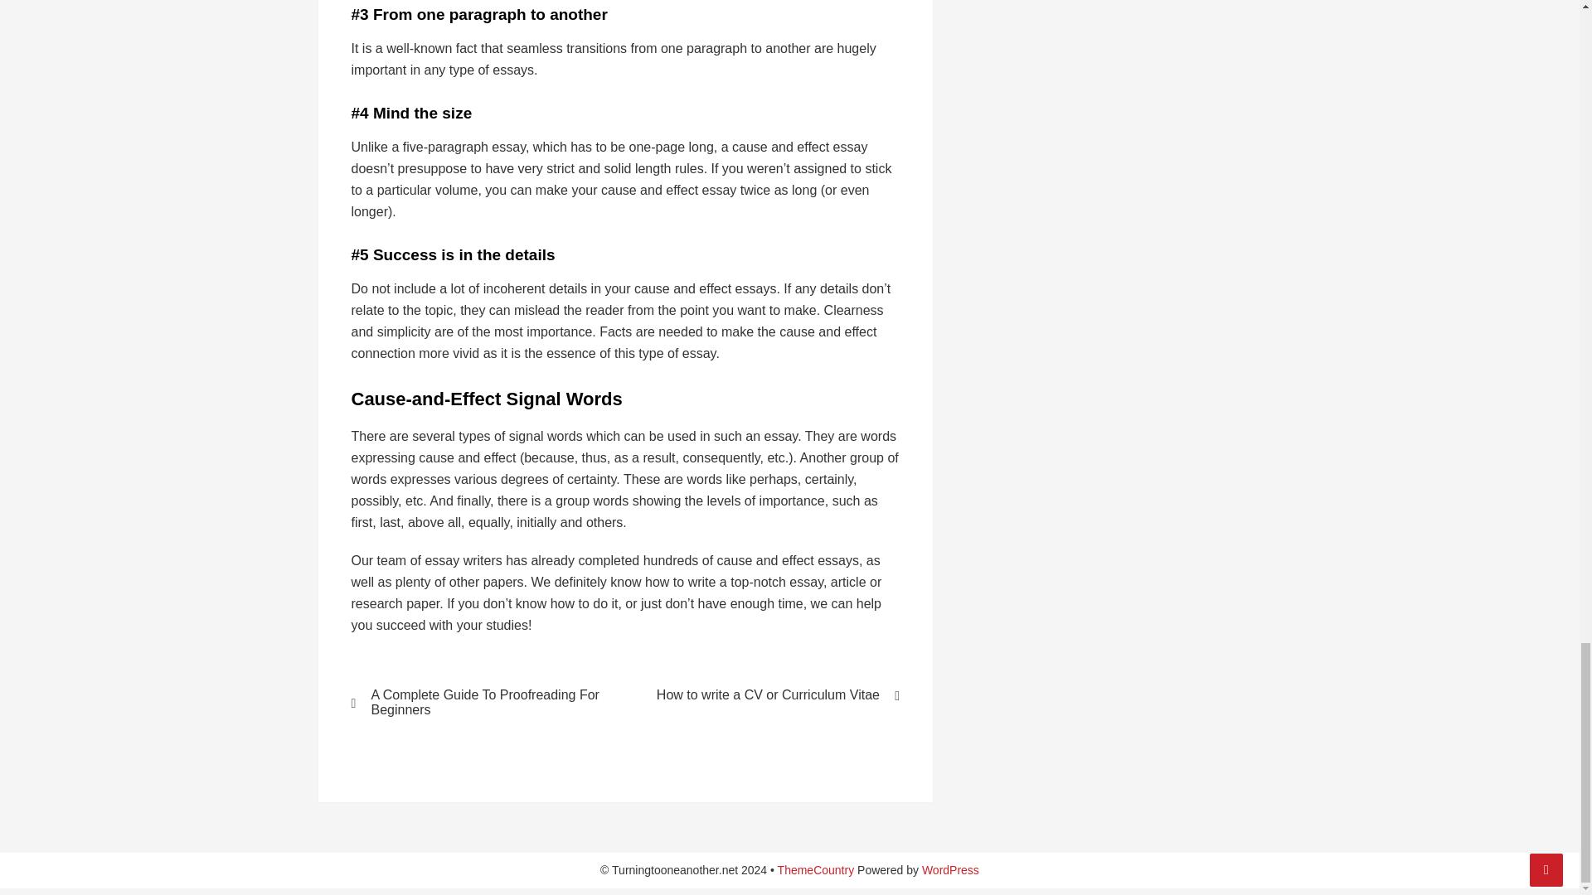 This screenshot has height=895, width=1592. Describe the element at coordinates (773, 694) in the screenshot. I see `How to write a CV or Curriculum Vitae` at that location.